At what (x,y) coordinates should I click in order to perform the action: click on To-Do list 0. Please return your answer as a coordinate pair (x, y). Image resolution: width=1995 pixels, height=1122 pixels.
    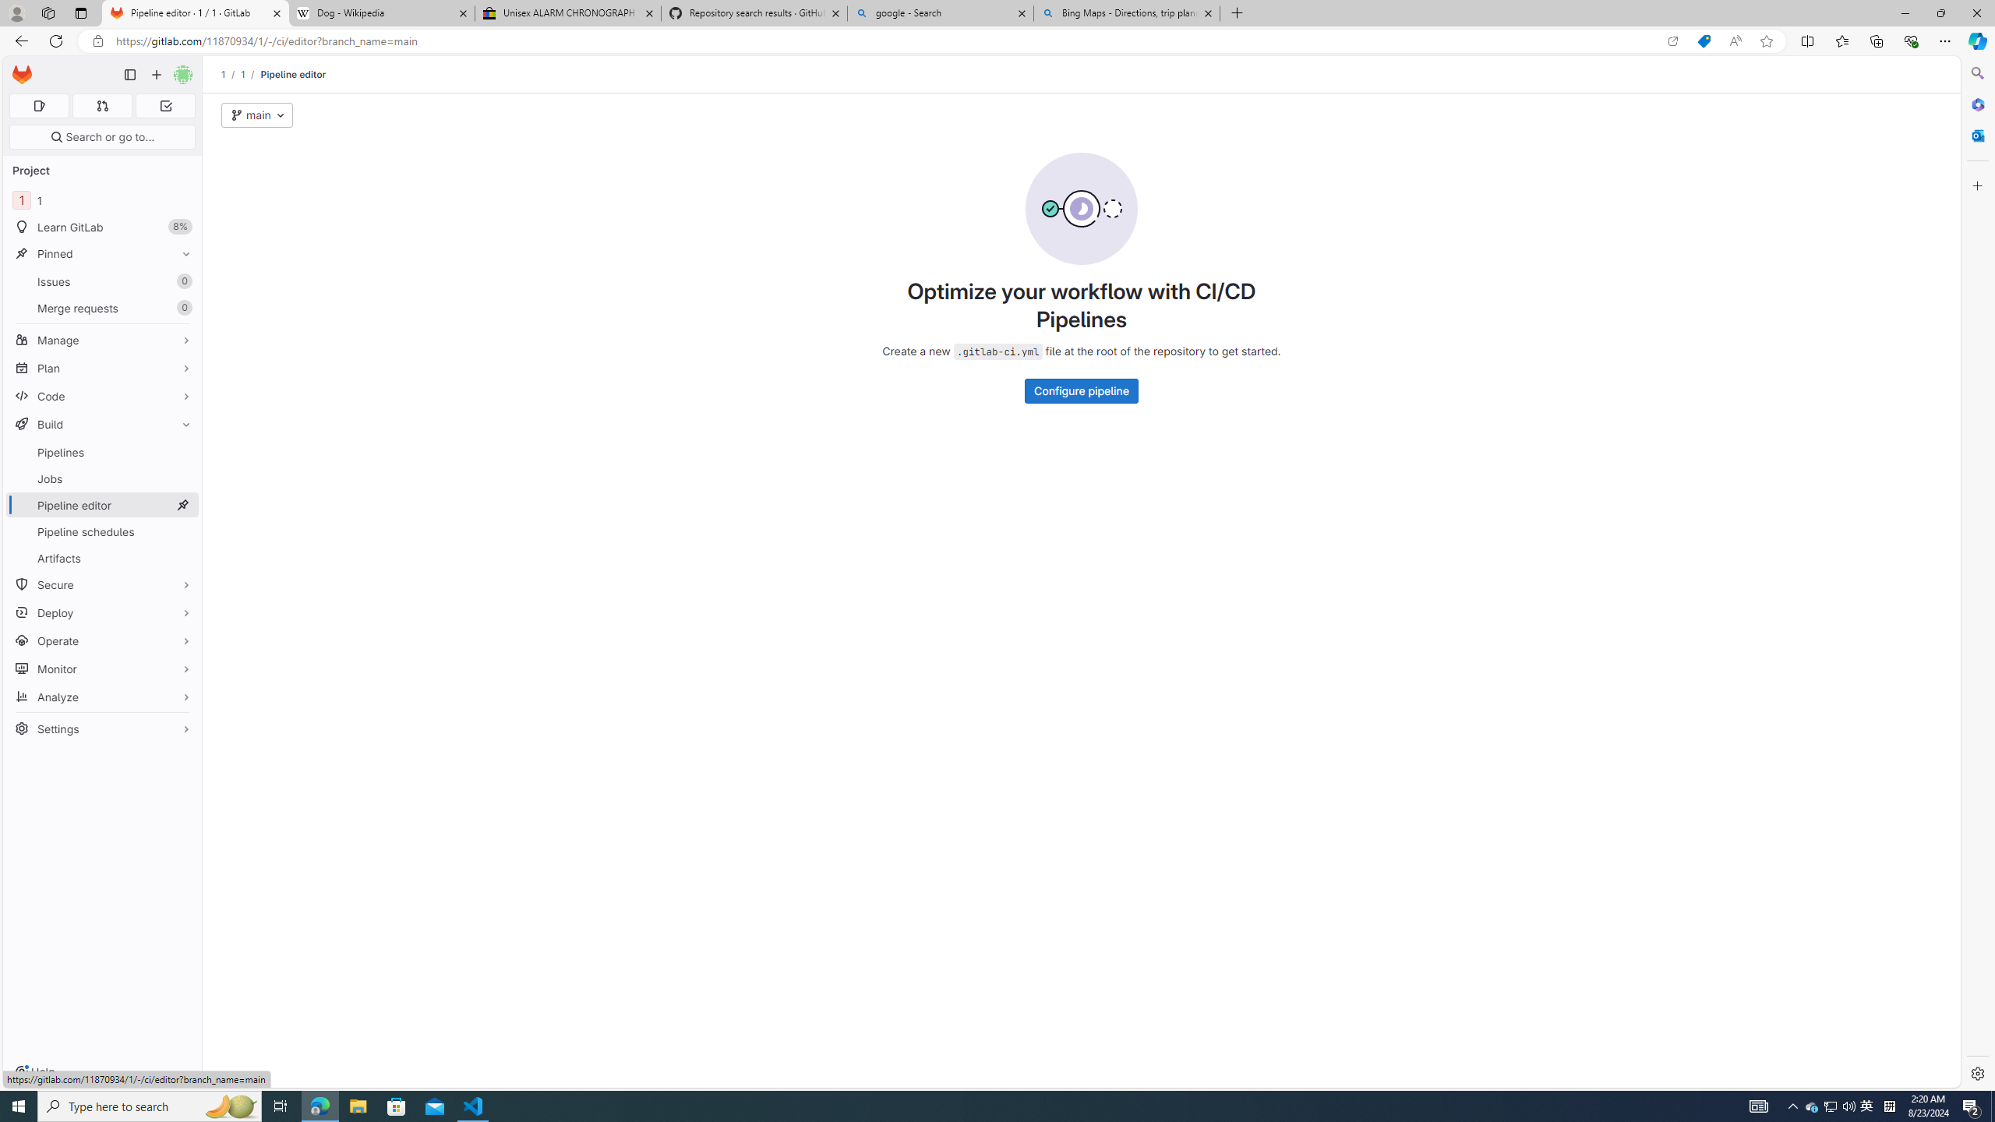
    Looking at the image, I should click on (165, 106).